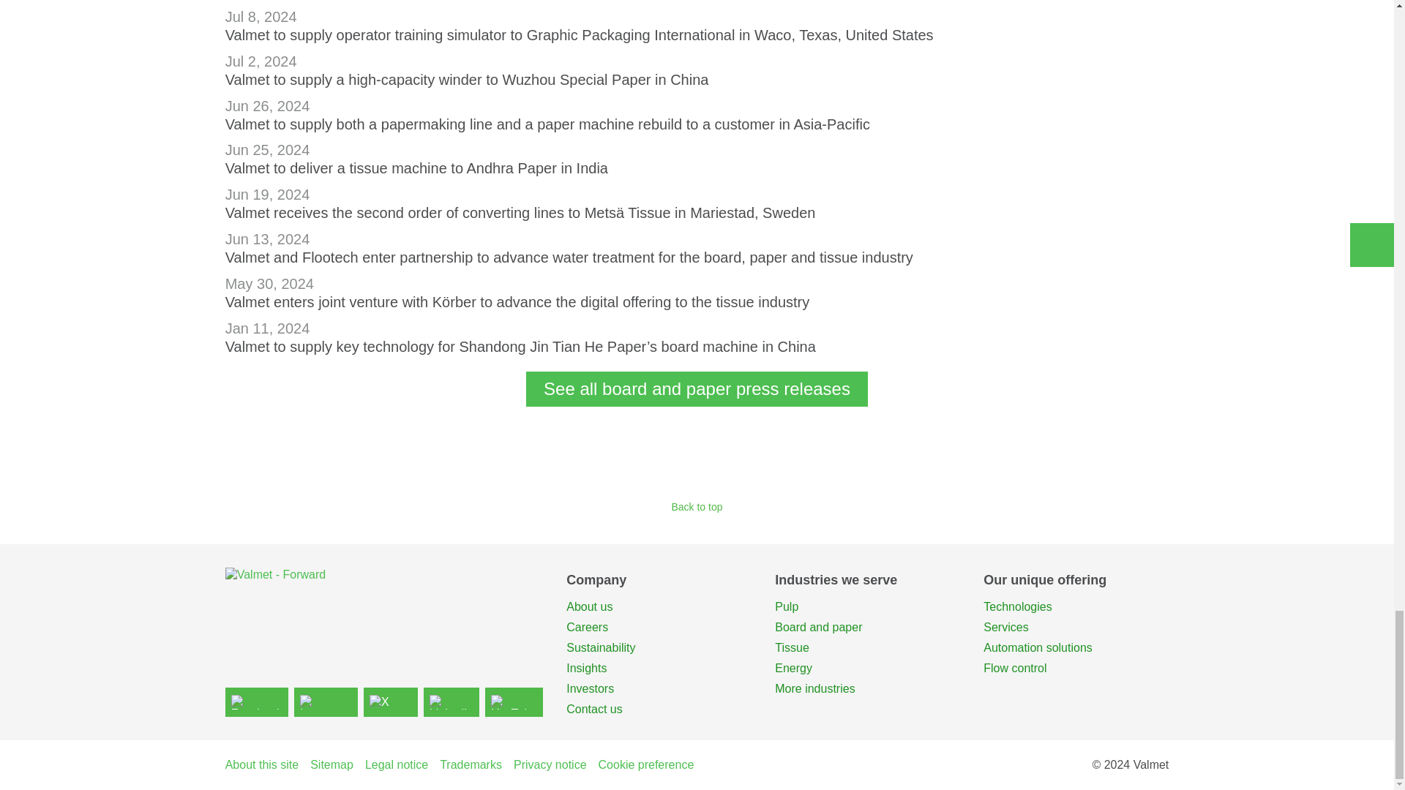  I want to click on LinkedIn, so click(452, 701).